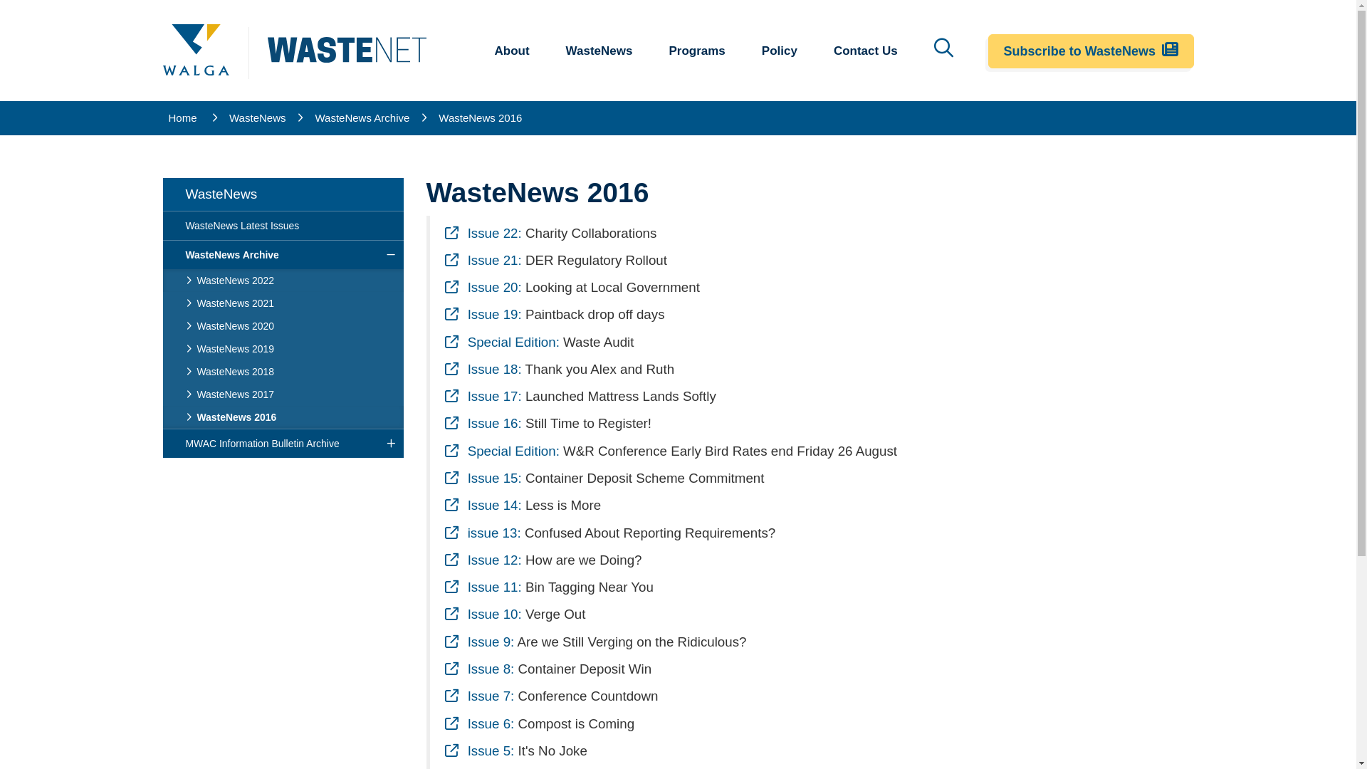  What do you see at coordinates (283, 444) in the screenshot?
I see `MWAC Information Bulletin Archive` at bounding box center [283, 444].